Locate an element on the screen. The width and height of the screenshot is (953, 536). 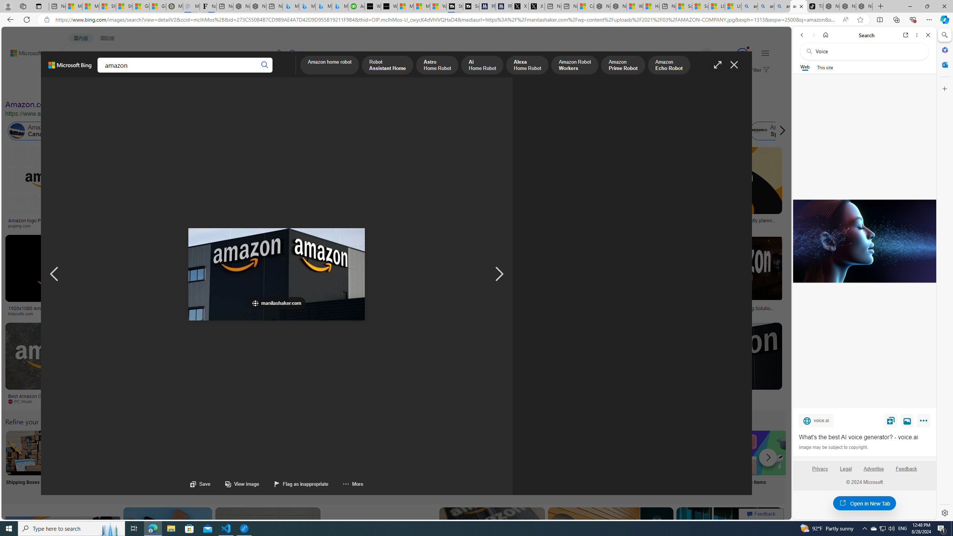
Dallas Morning News is located at coordinates (518, 314).